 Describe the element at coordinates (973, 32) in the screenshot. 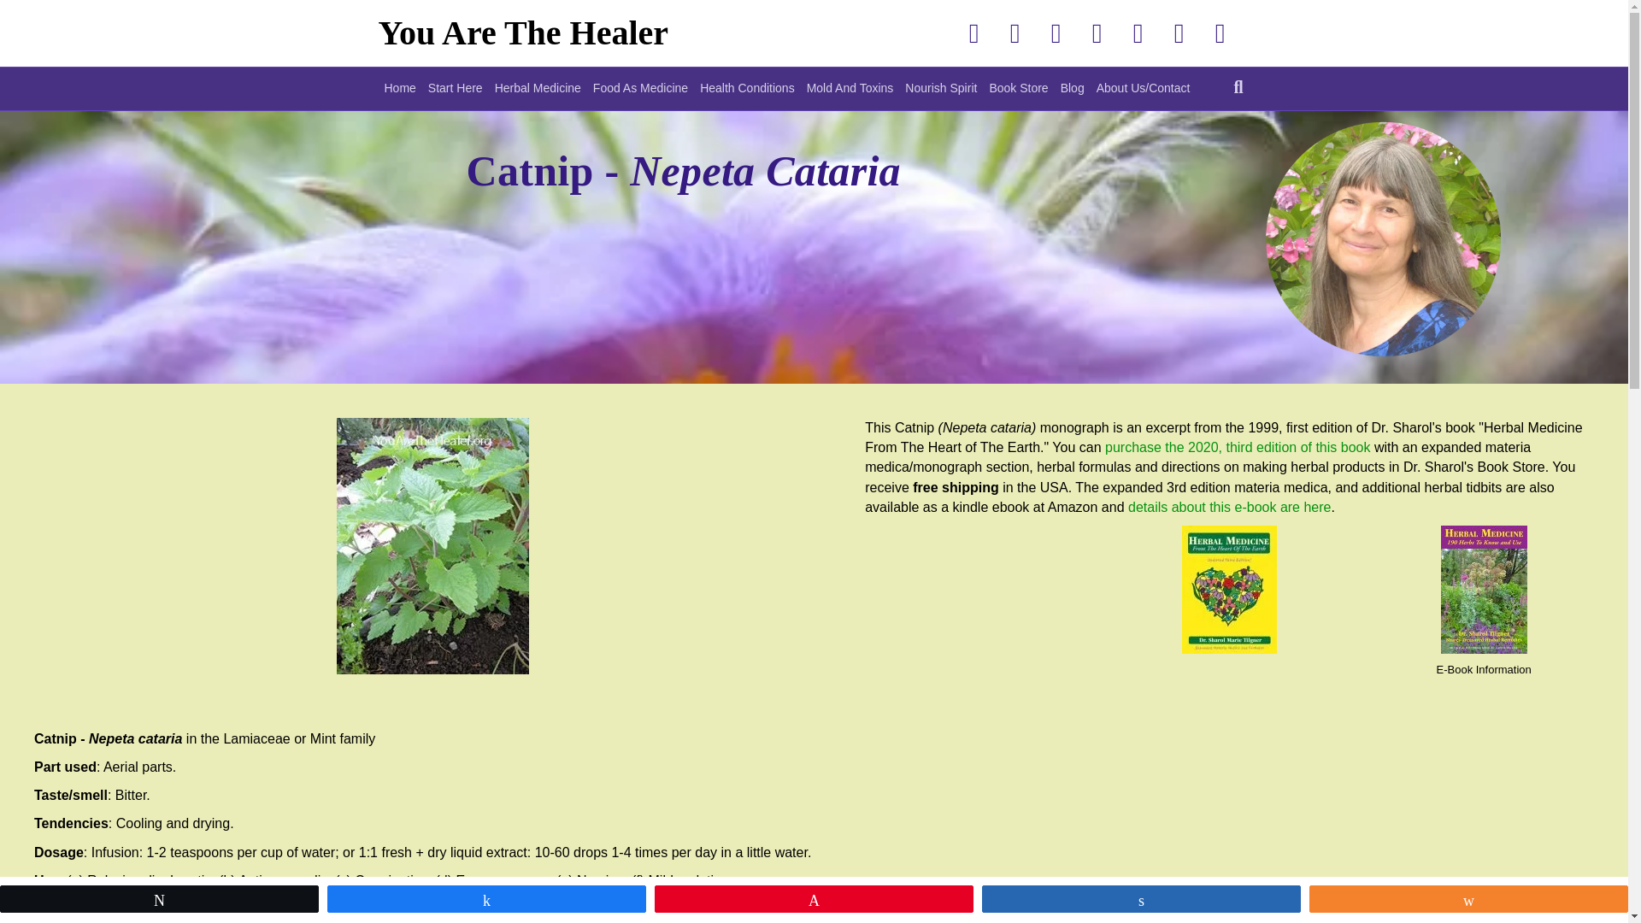

I see `Facebook` at that location.